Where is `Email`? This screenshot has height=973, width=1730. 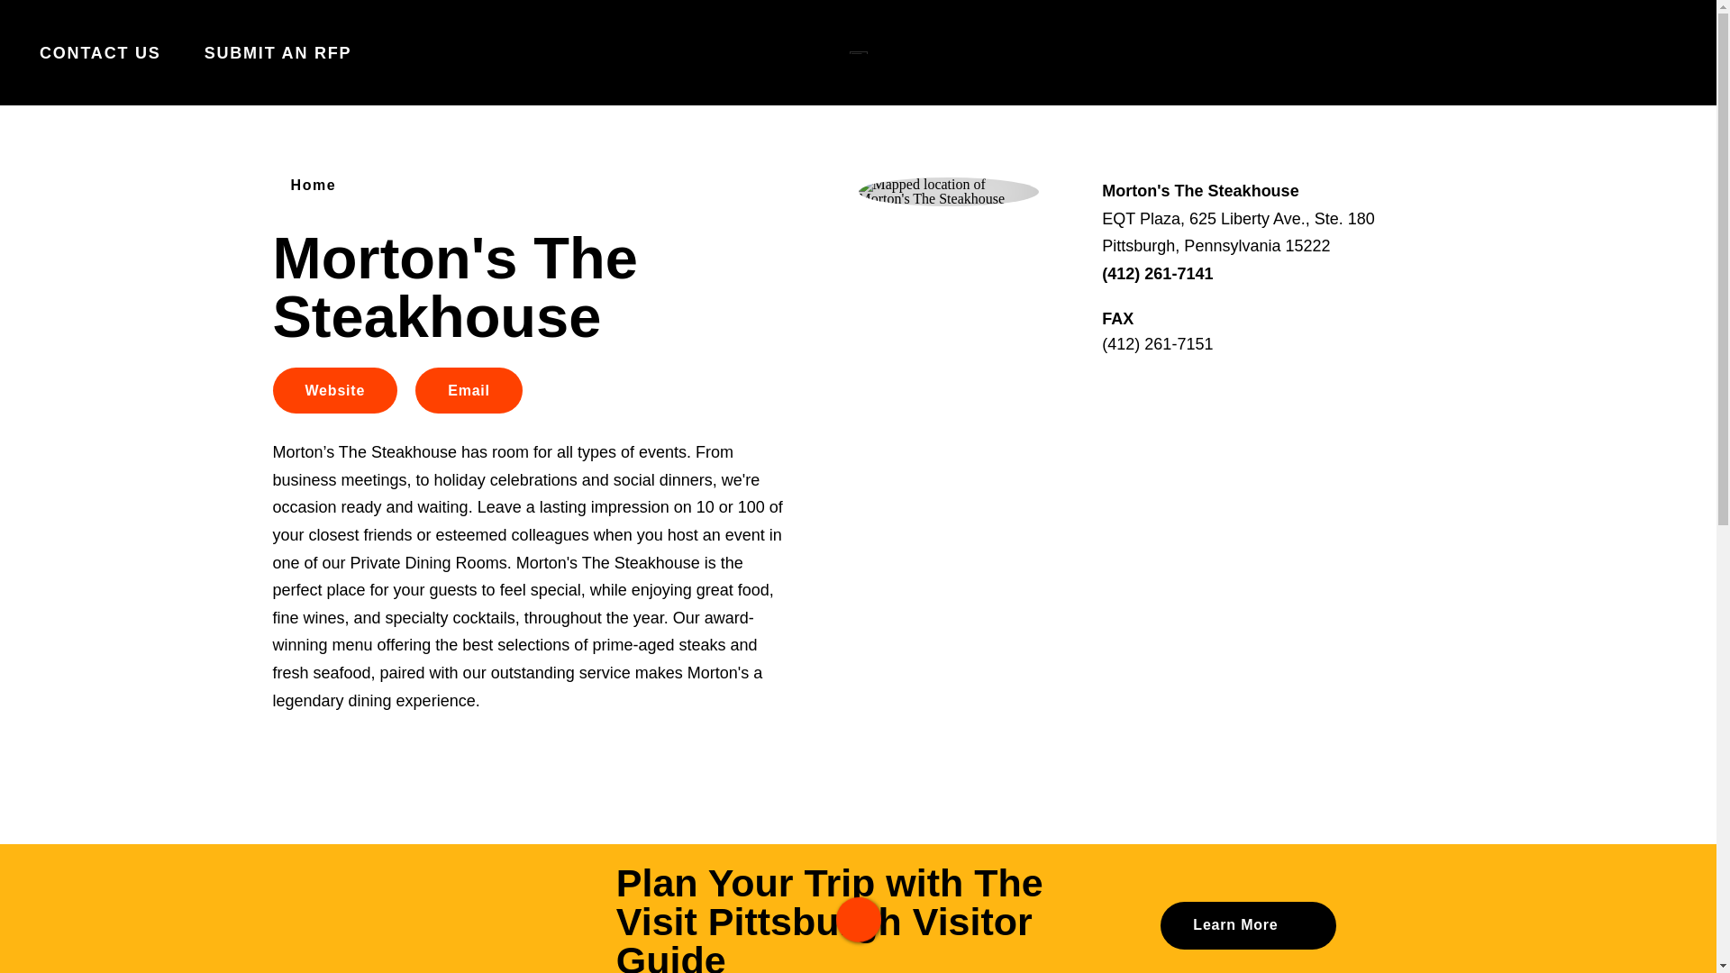 Email is located at coordinates (469, 391).